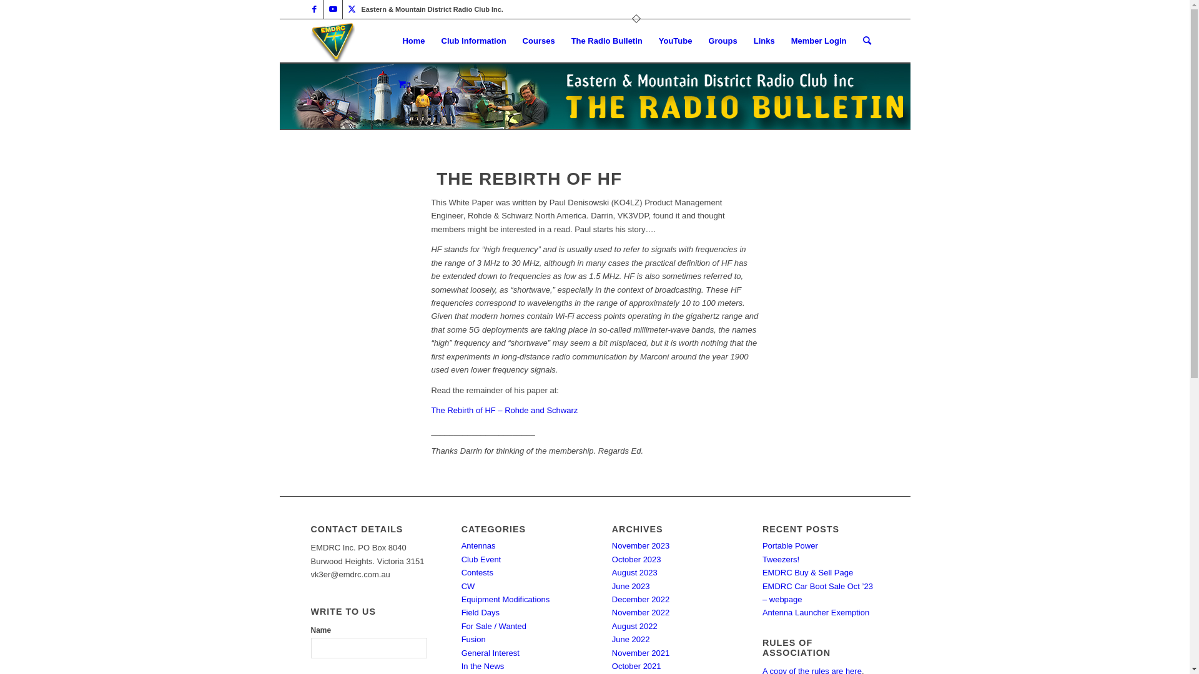 The image size is (1199, 674). What do you see at coordinates (474, 41) in the screenshot?
I see `Club Information` at bounding box center [474, 41].